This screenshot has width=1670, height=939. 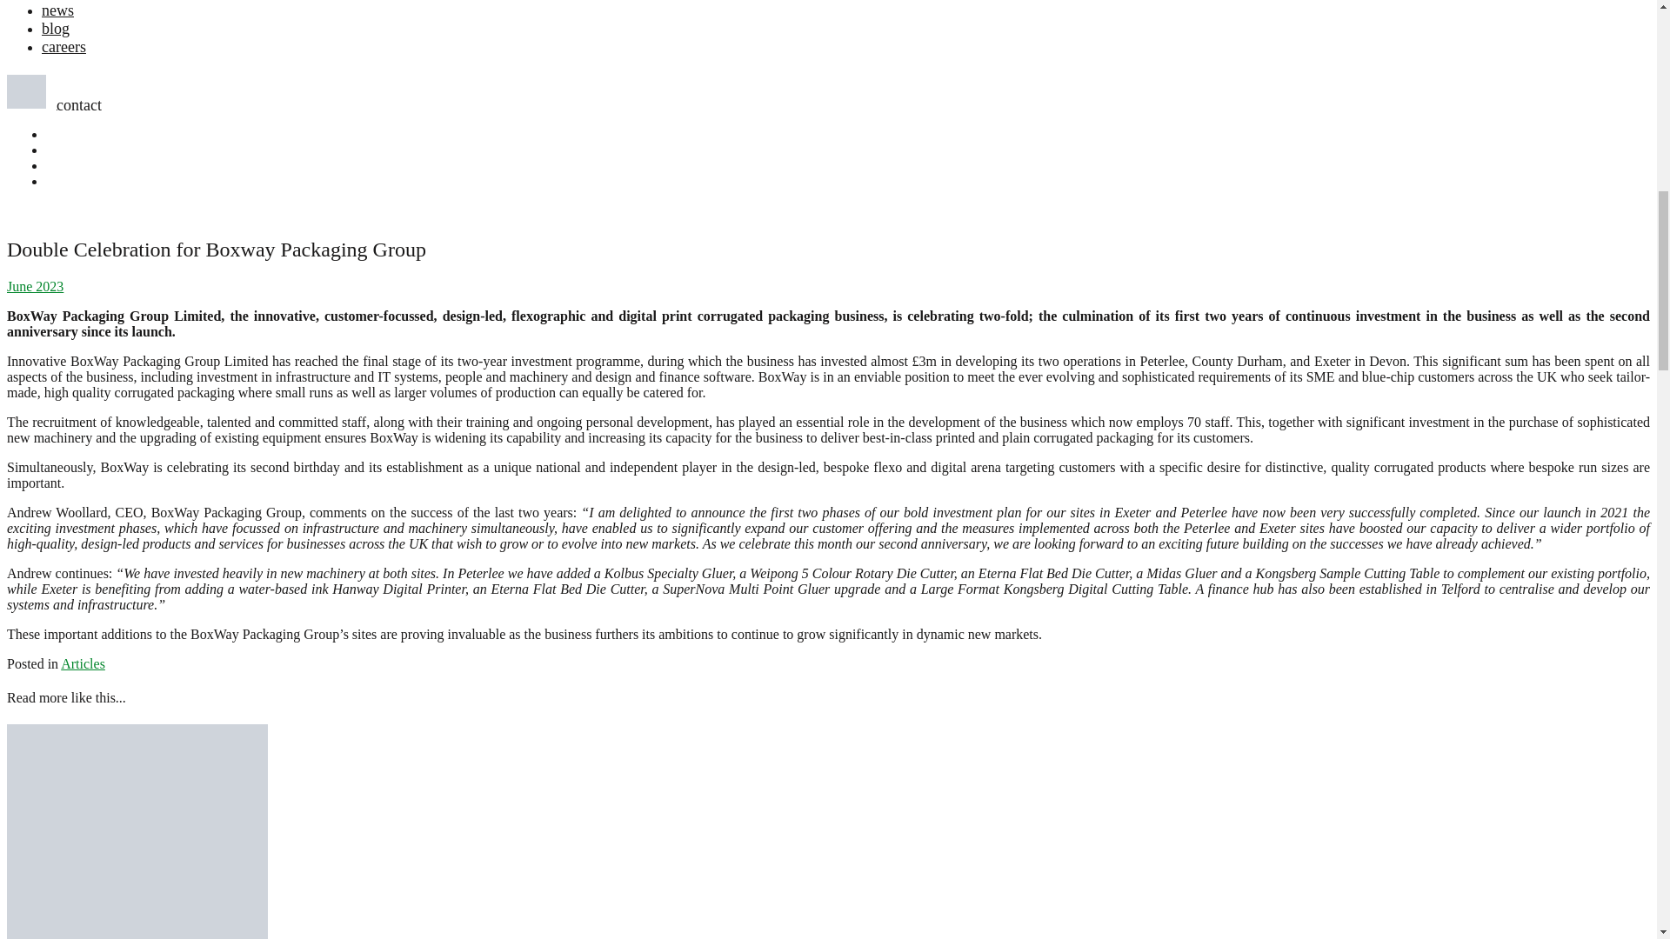 What do you see at coordinates (35, 286) in the screenshot?
I see `June 2023` at bounding box center [35, 286].